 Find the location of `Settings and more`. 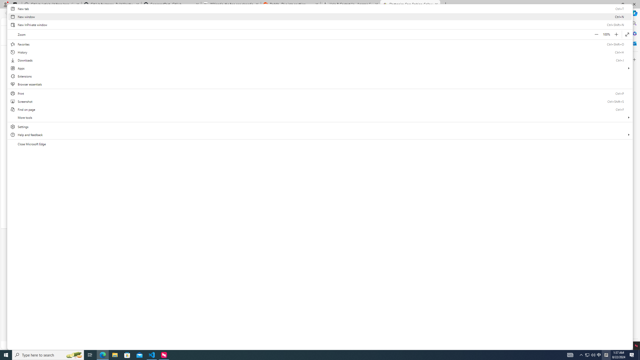

Settings and more is located at coordinates (320, 76).